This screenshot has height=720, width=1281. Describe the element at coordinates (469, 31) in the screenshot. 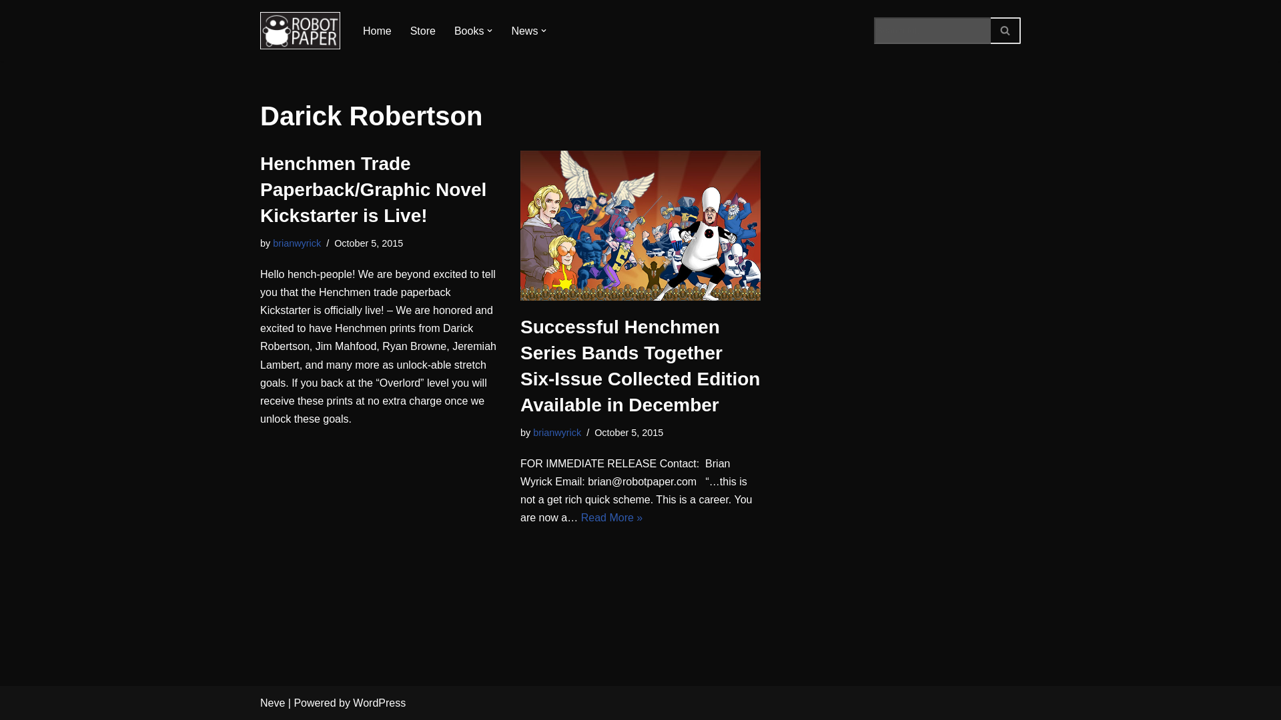

I see `Books` at that location.